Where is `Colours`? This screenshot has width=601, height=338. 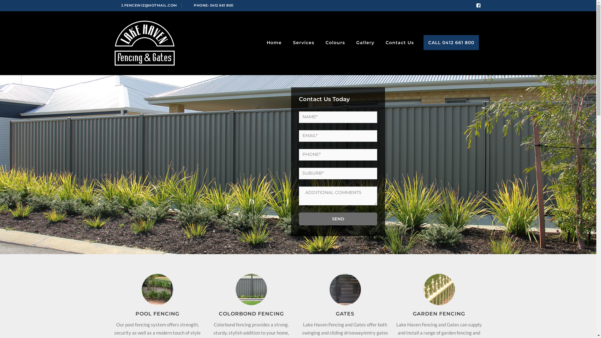
Colours is located at coordinates (335, 43).